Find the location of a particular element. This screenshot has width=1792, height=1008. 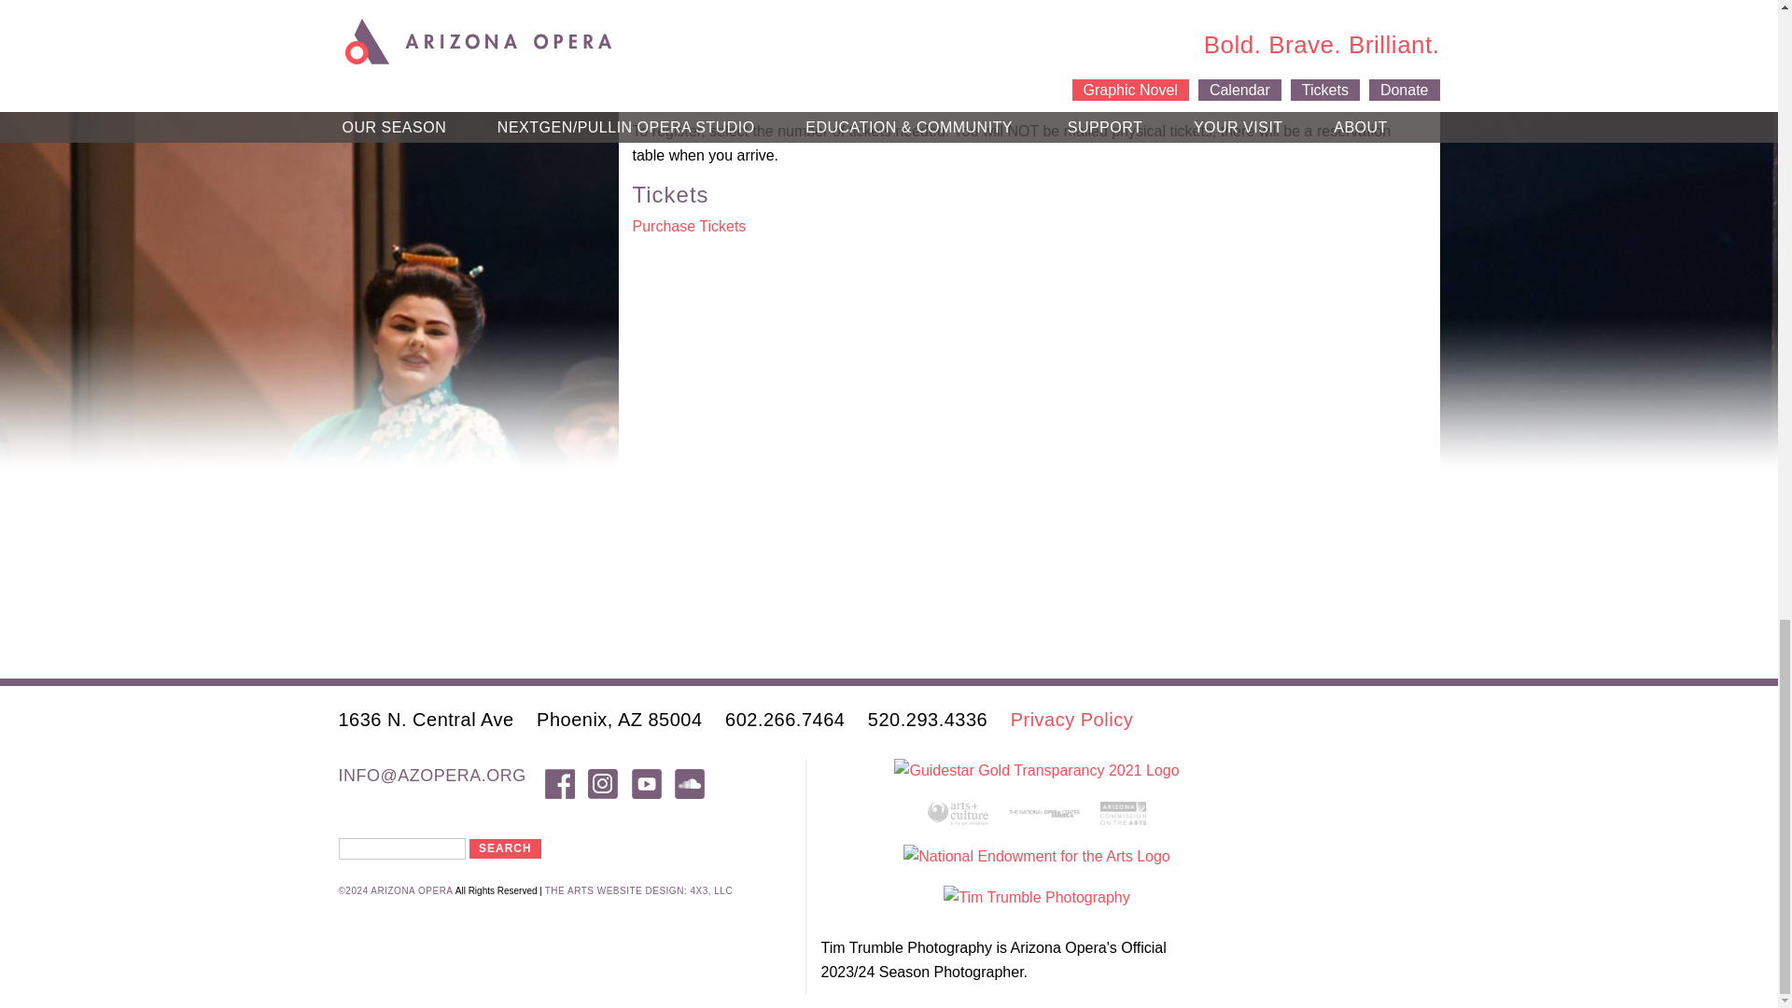

Enter the terms you wish to search for. is located at coordinates (401, 848).